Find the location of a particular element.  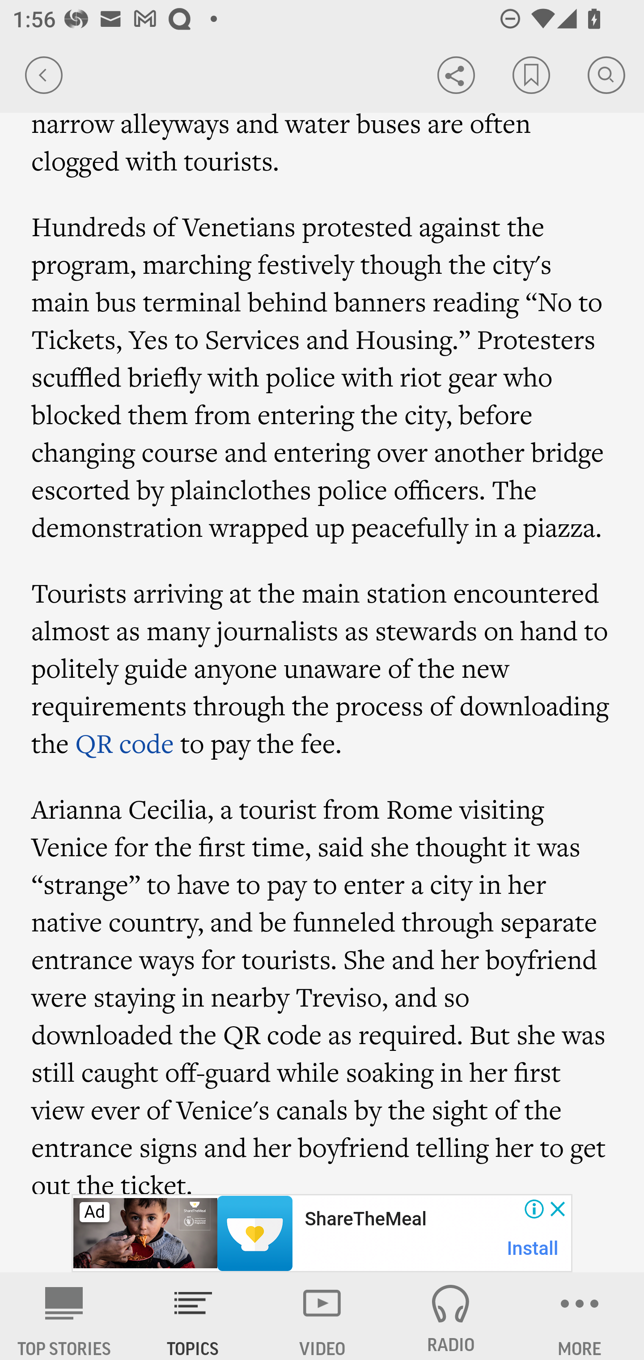

MORE is located at coordinates (580, 1316).